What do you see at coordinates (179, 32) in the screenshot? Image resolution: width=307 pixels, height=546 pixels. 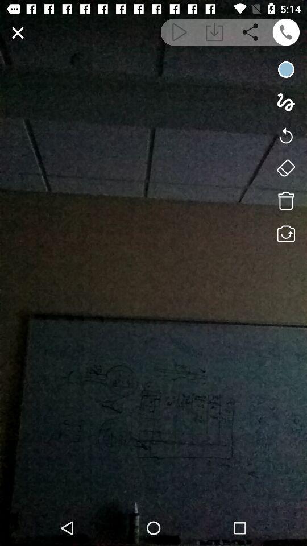 I see `play` at bounding box center [179, 32].